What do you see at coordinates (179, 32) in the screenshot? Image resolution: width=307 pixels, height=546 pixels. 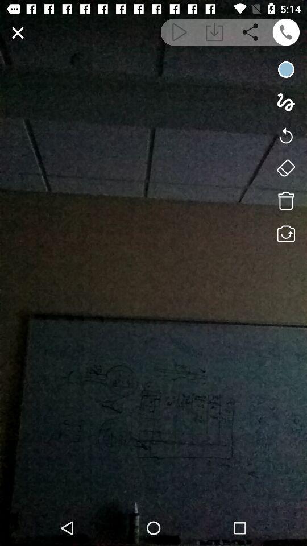 I see `play` at bounding box center [179, 32].